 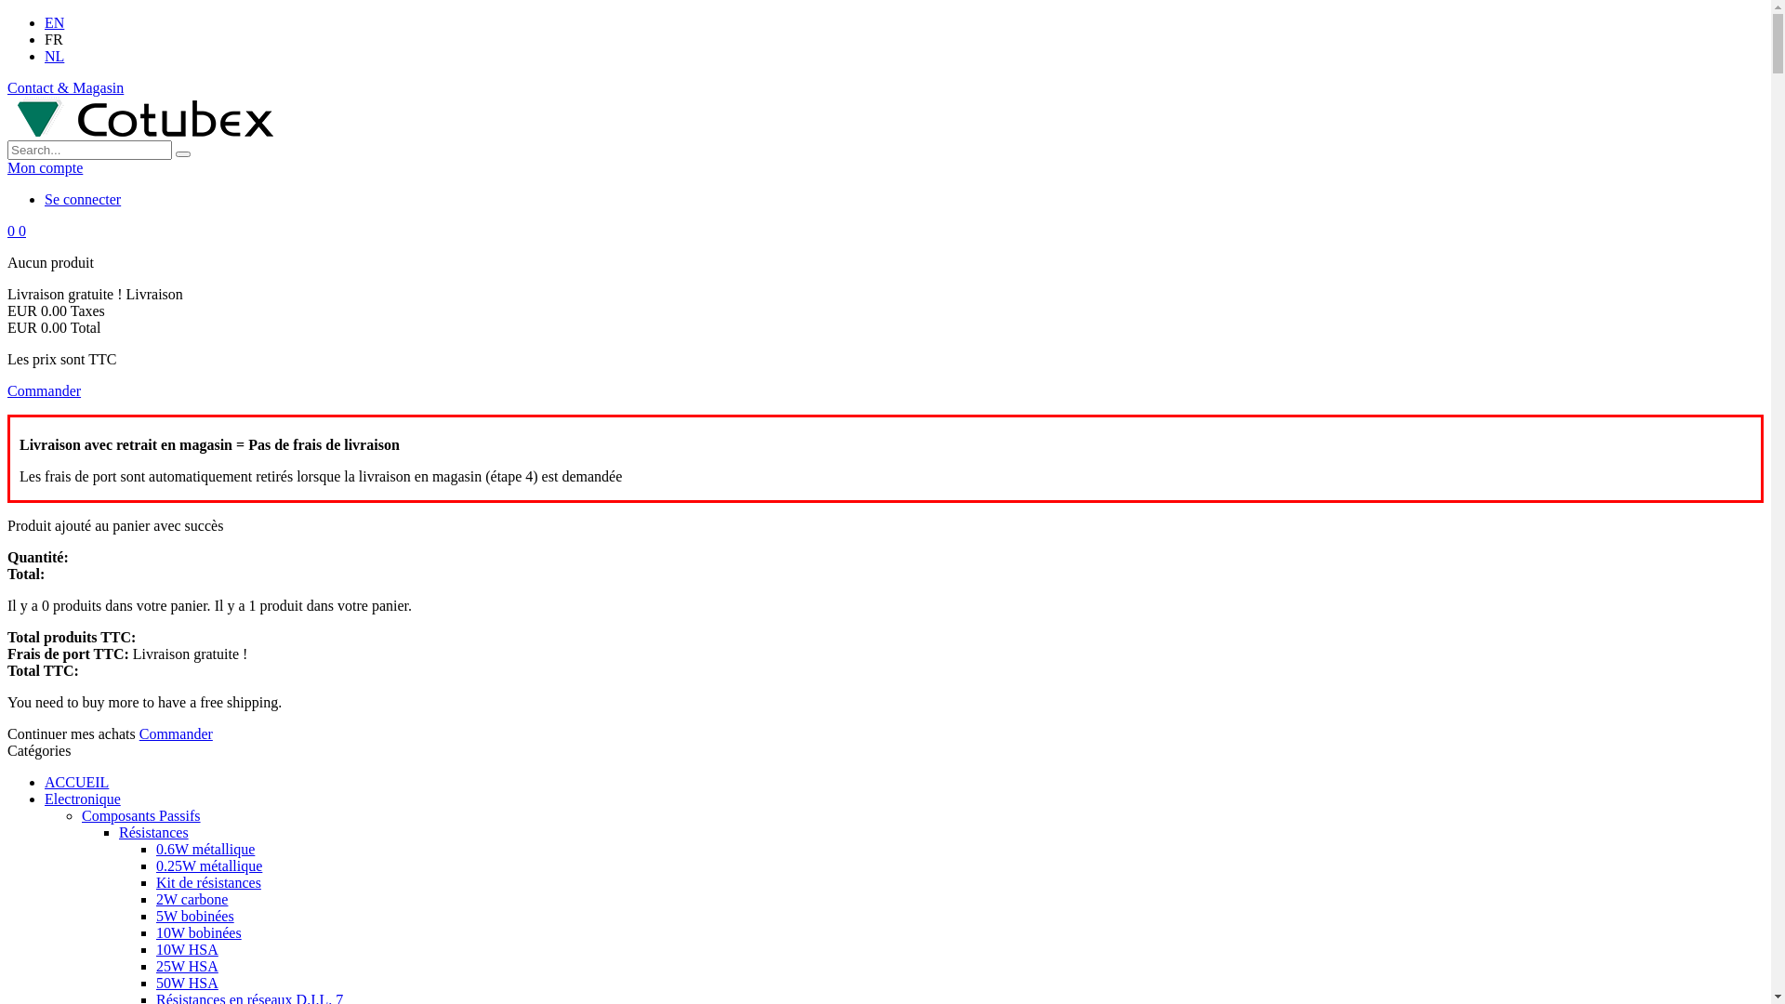 What do you see at coordinates (83, 199) in the screenshot?
I see `Se connecter` at bounding box center [83, 199].